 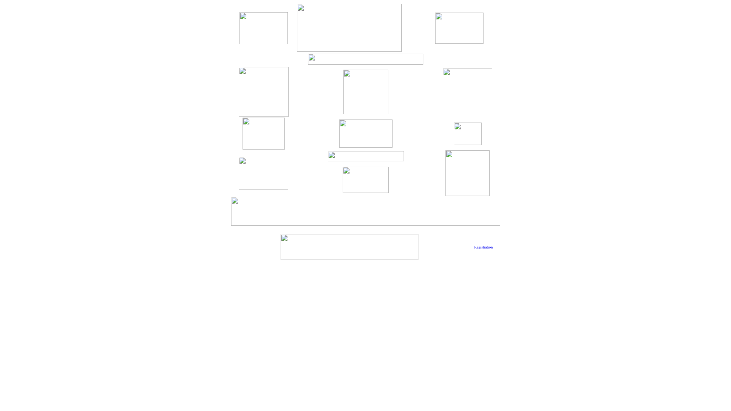 I want to click on Registration, so click(x=484, y=247).